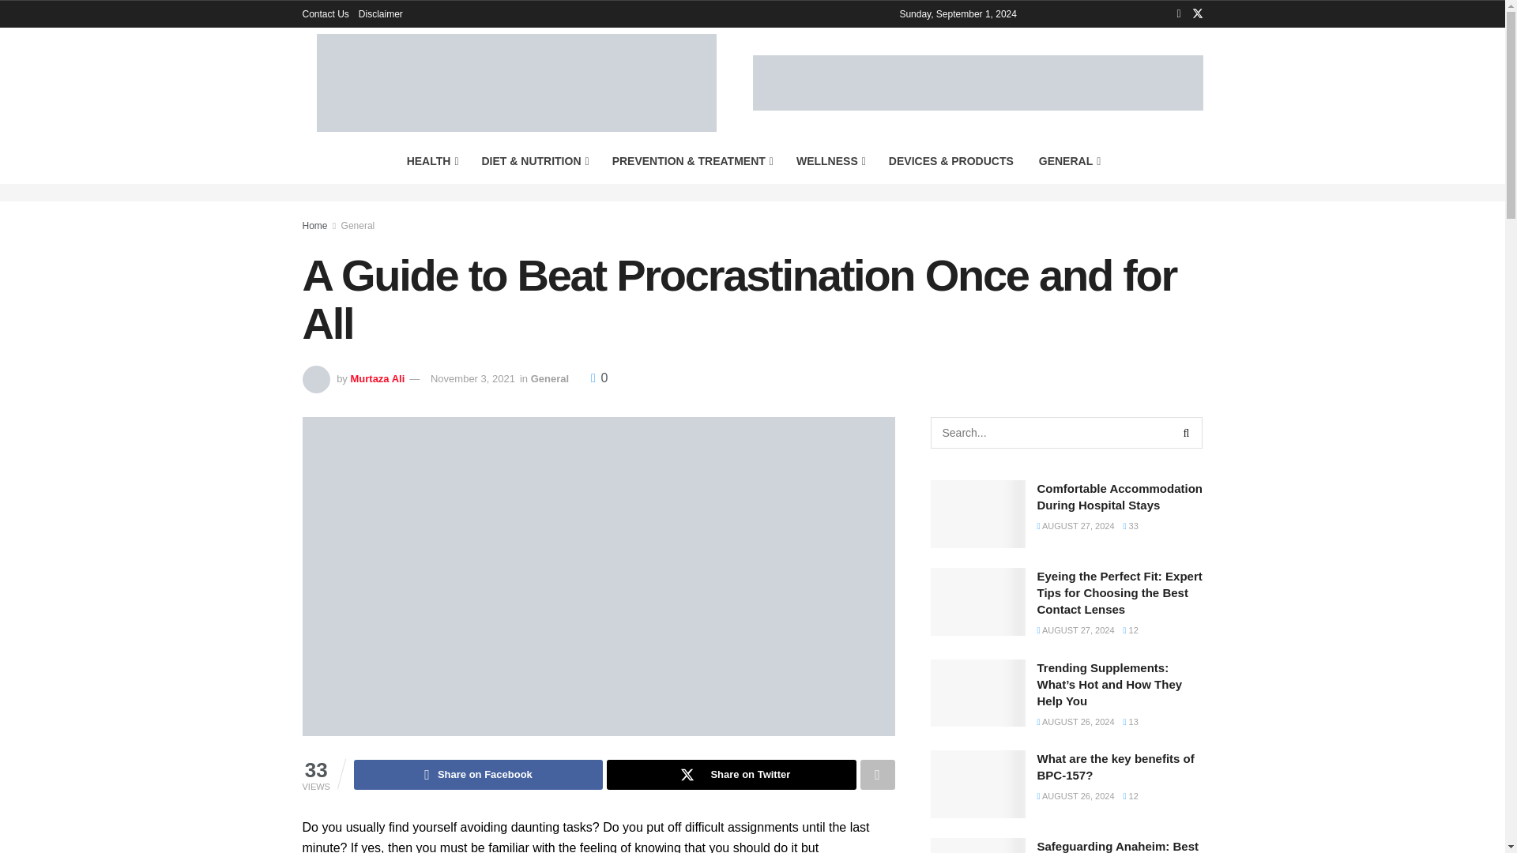  Describe the element at coordinates (431, 161) in the screenshot. I see `HEALTH` at that location.